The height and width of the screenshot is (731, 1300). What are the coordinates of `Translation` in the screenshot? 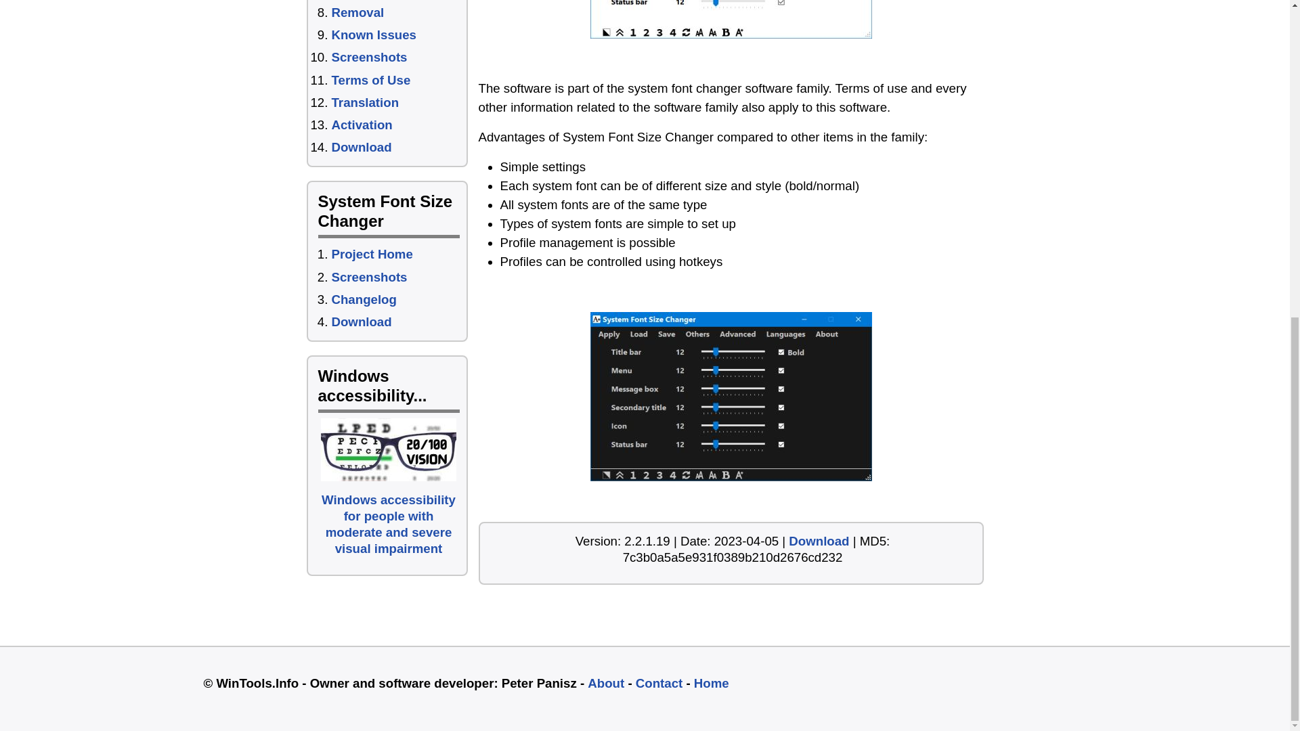 It's located at (365, 103).